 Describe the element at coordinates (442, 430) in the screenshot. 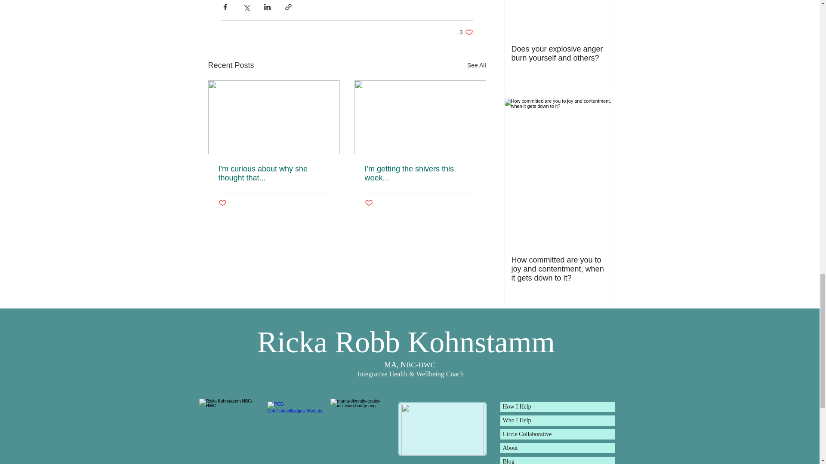

I see `Post not marked as liked` at that location.